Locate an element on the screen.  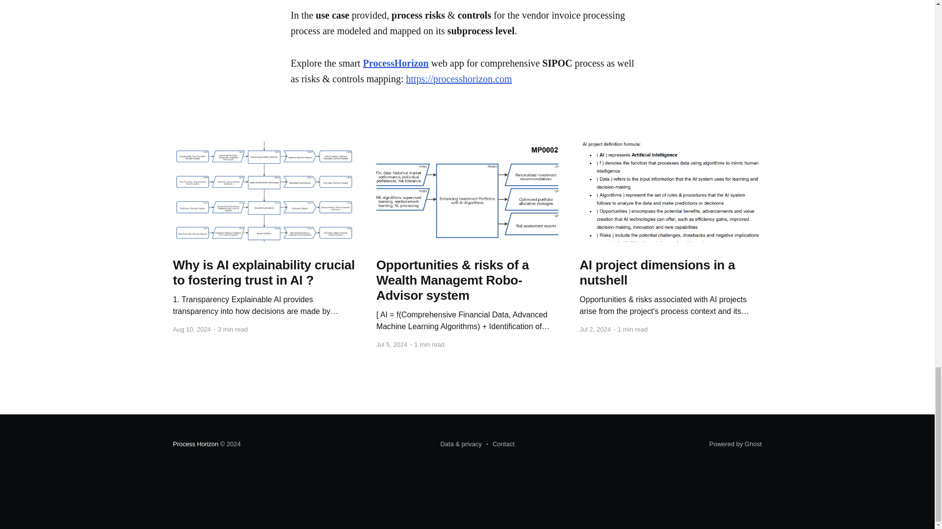
Powered by Ghost is located at coordinates (735, 444).